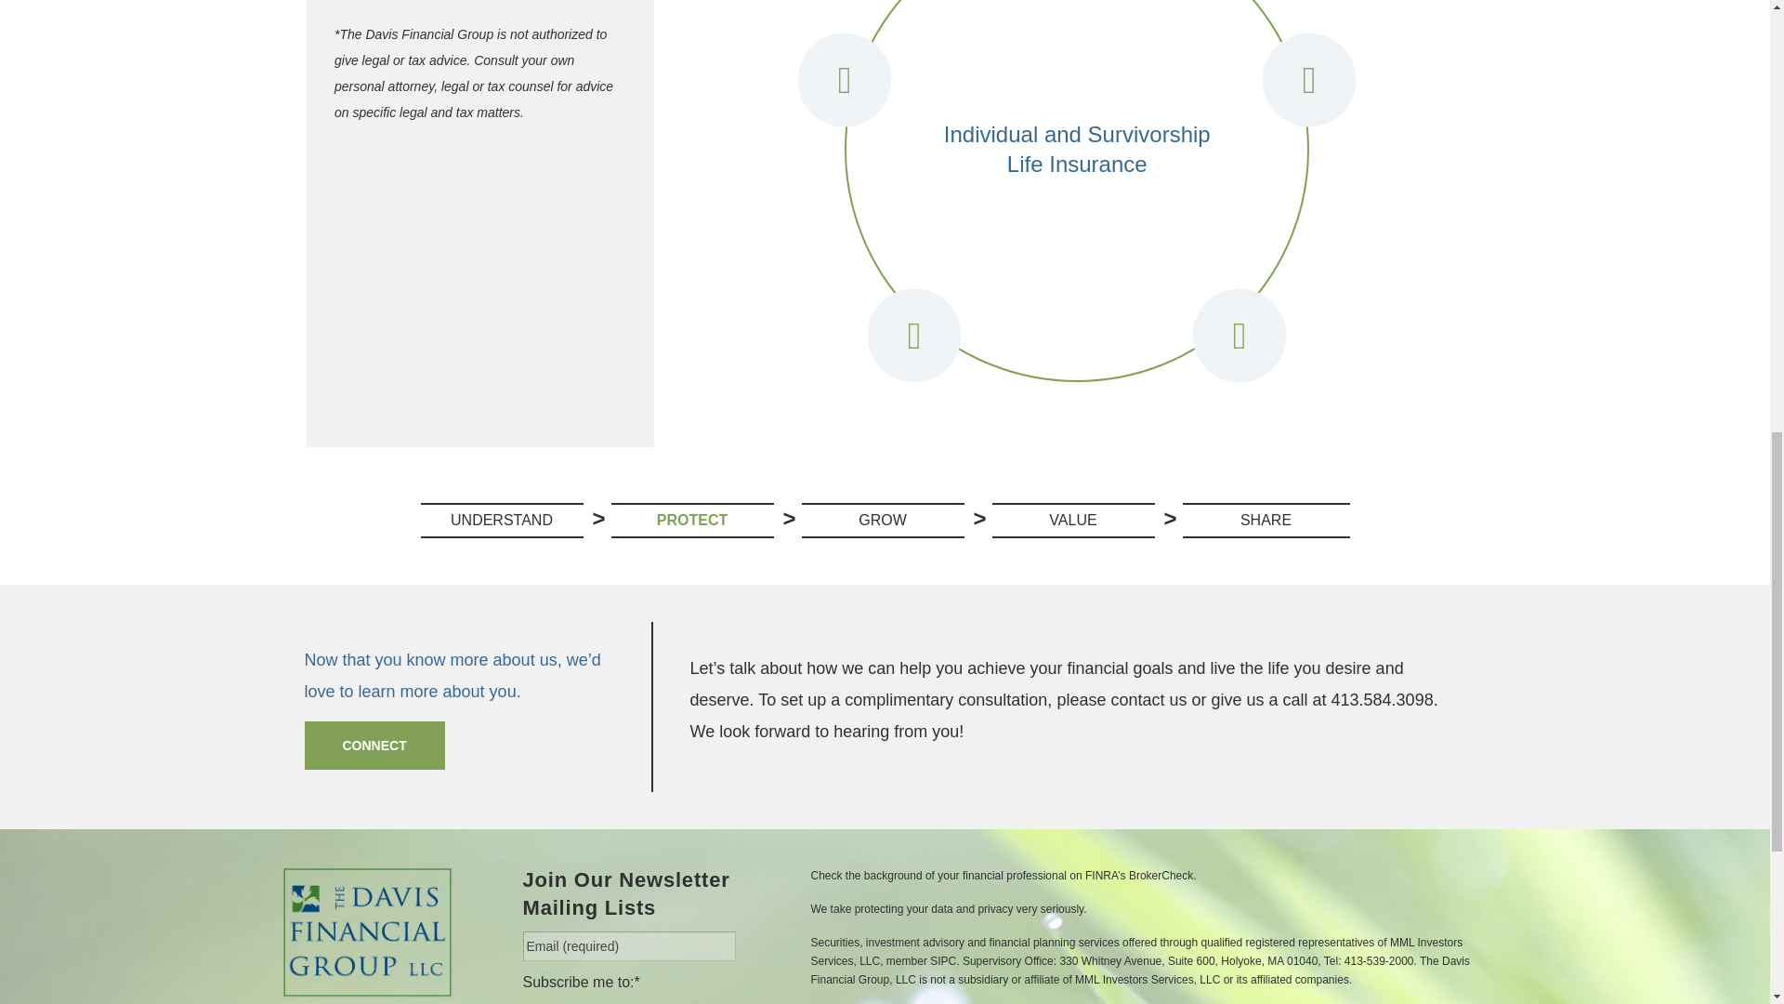 The height and width of the screenshot is (1004, 1784). What do you see at coordinates (1148, 699) in the screenshot?
I see `contact us` at bounding box center [1148, 699].